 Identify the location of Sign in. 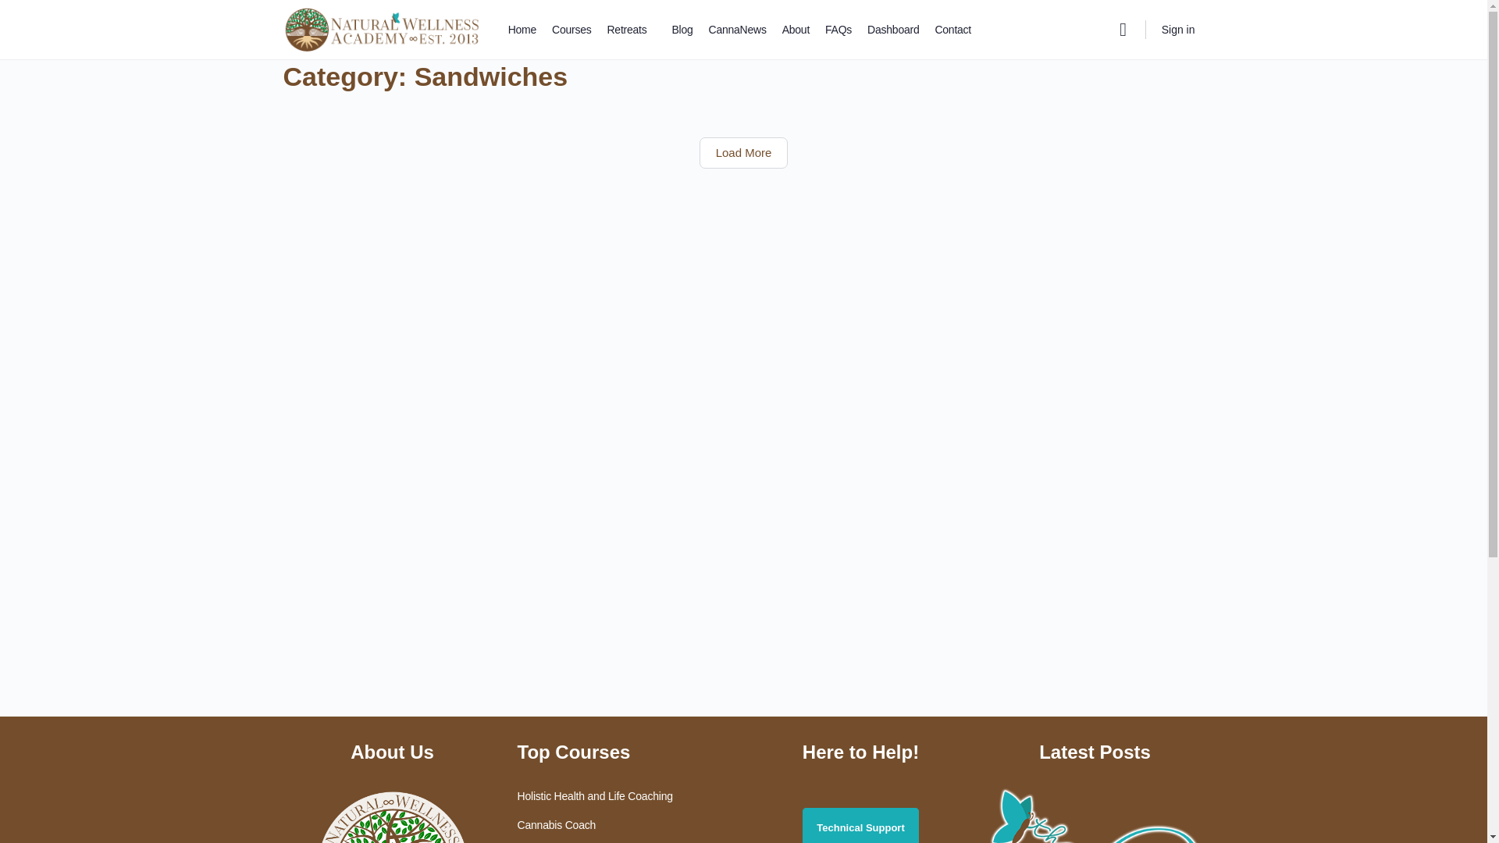
(1179, 30).